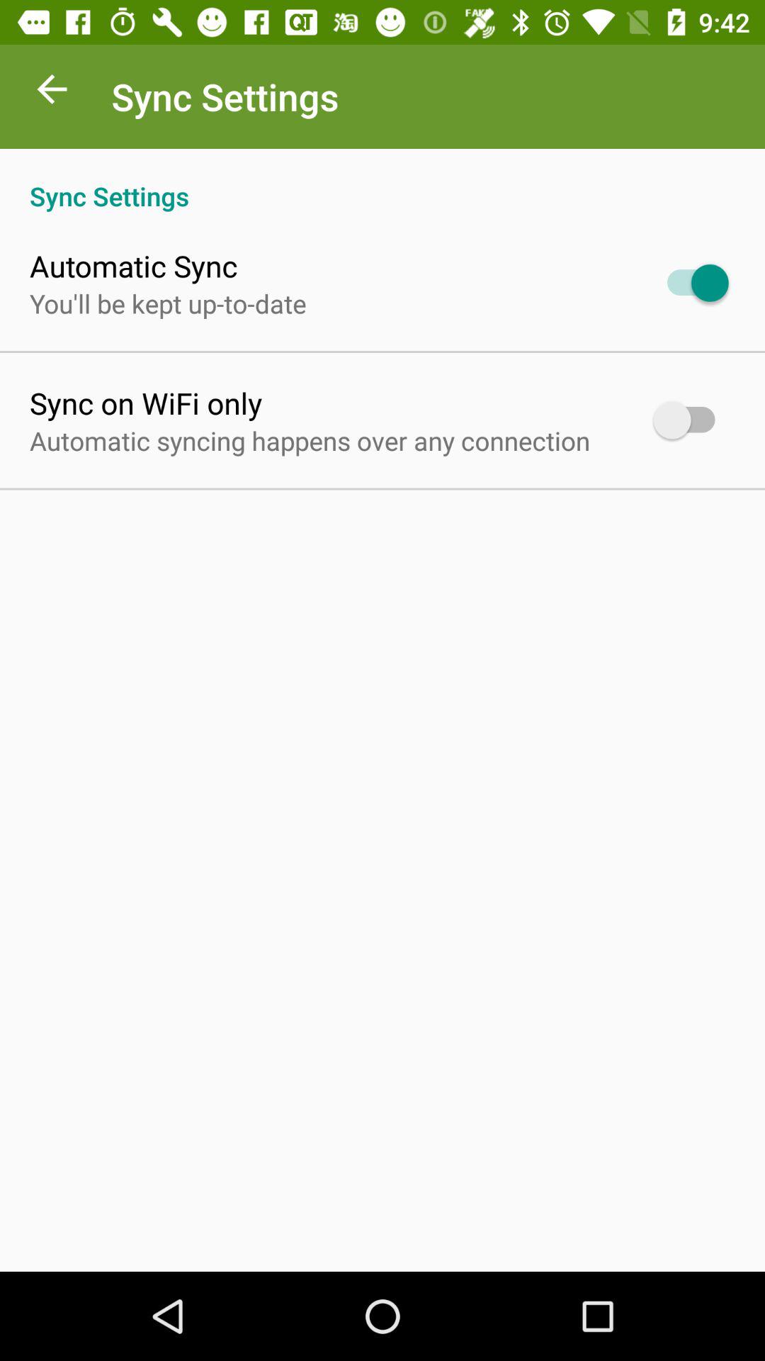  Describe the element at coordinates (168, 303) in the screenshot. I see `click the app below the automatic sync item` at that location.